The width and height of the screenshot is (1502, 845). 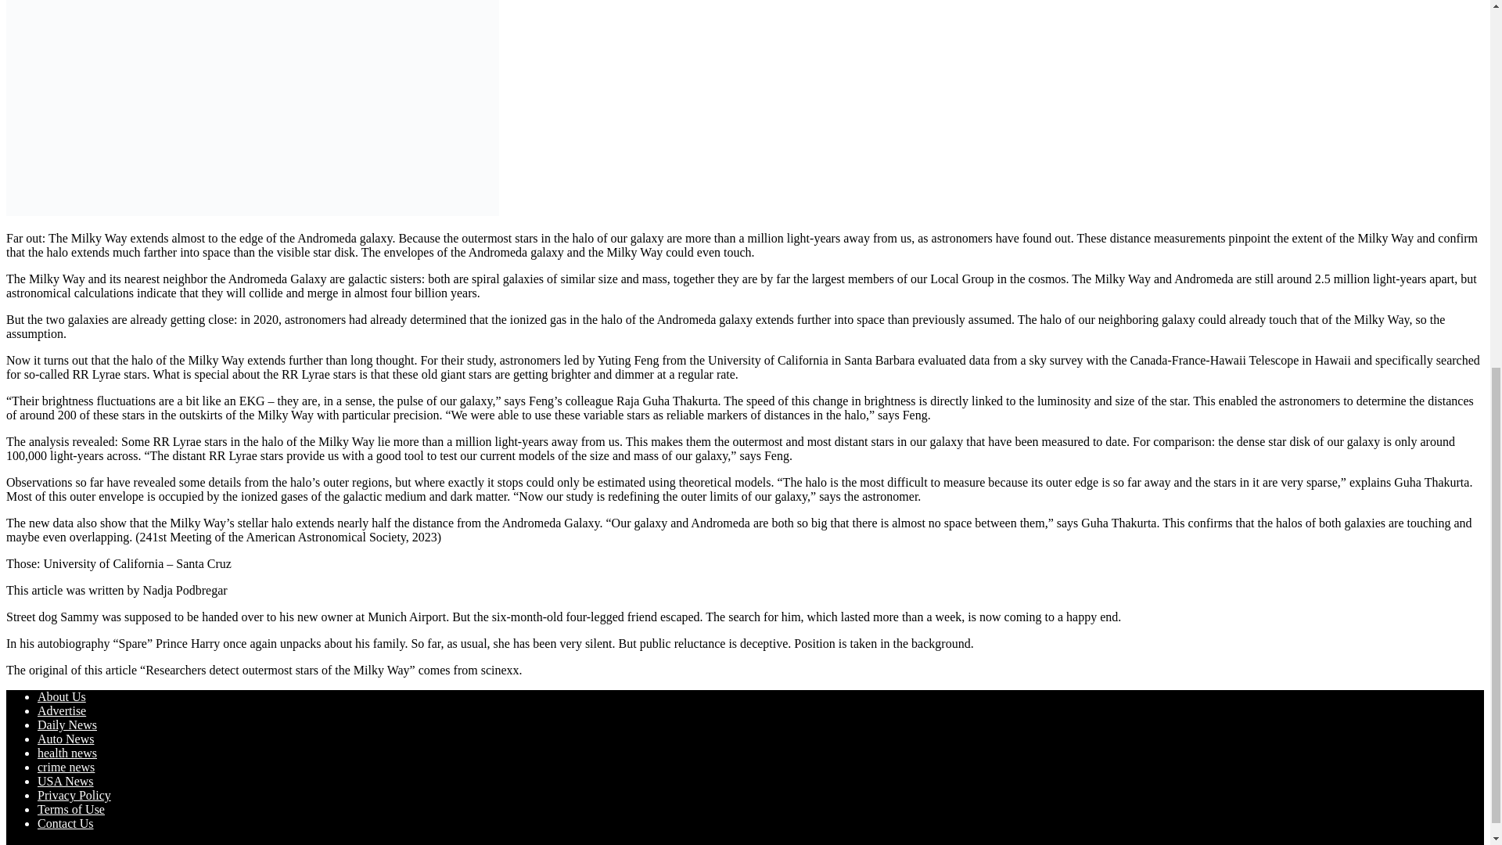 I want to click on resim-512, so click(x=252, y=108).